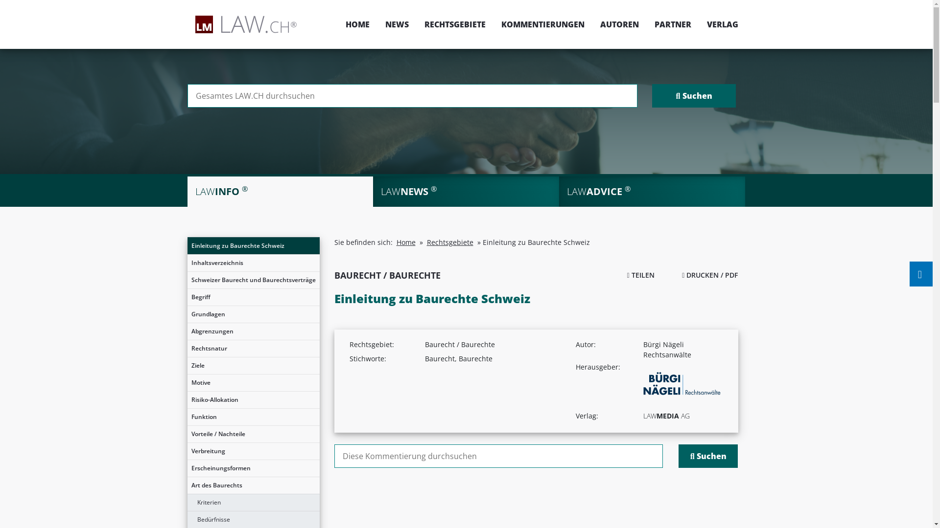 The height and width of the screenshot is (528, 940). What do you see at coordinates (253, 400) in the screenshot?
I see `Risiko-Allokation` at bounding box center [253, 400].